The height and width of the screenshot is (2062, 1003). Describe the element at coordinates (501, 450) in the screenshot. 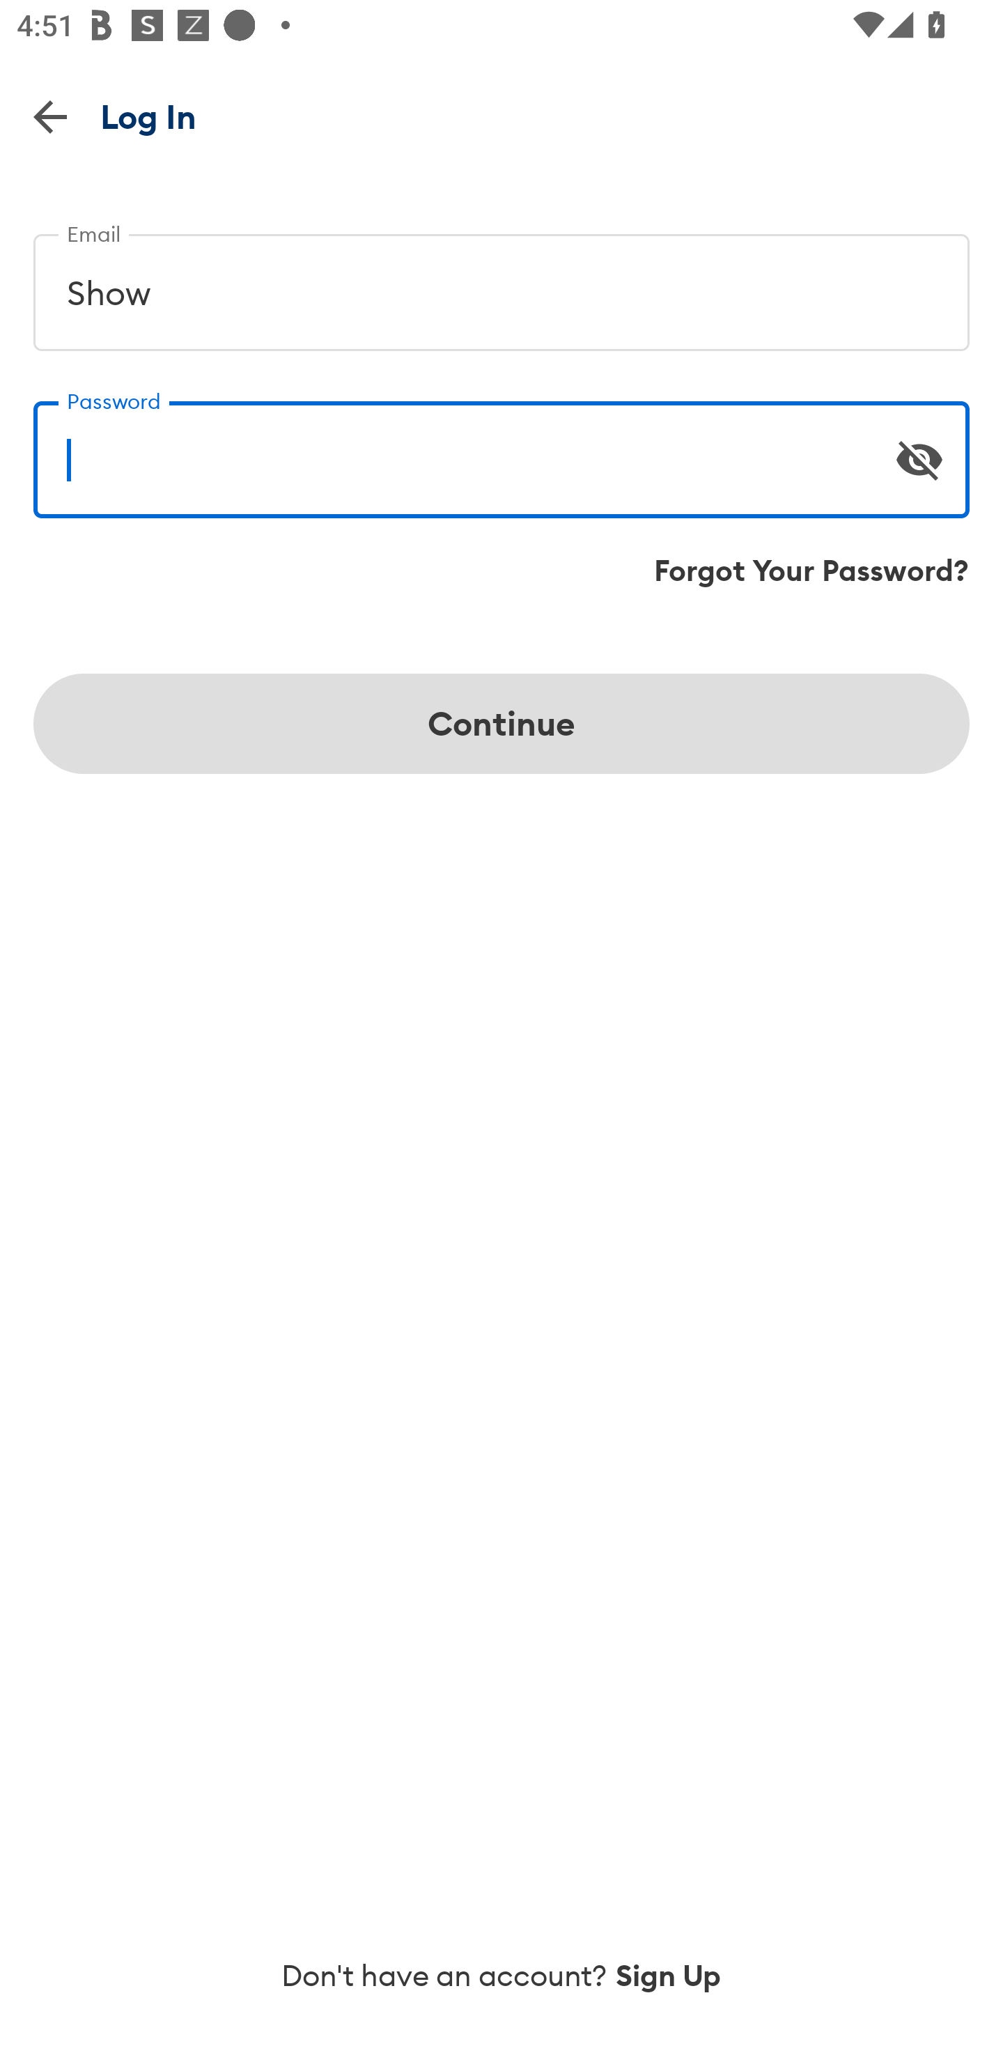

I see `Password` at that location.